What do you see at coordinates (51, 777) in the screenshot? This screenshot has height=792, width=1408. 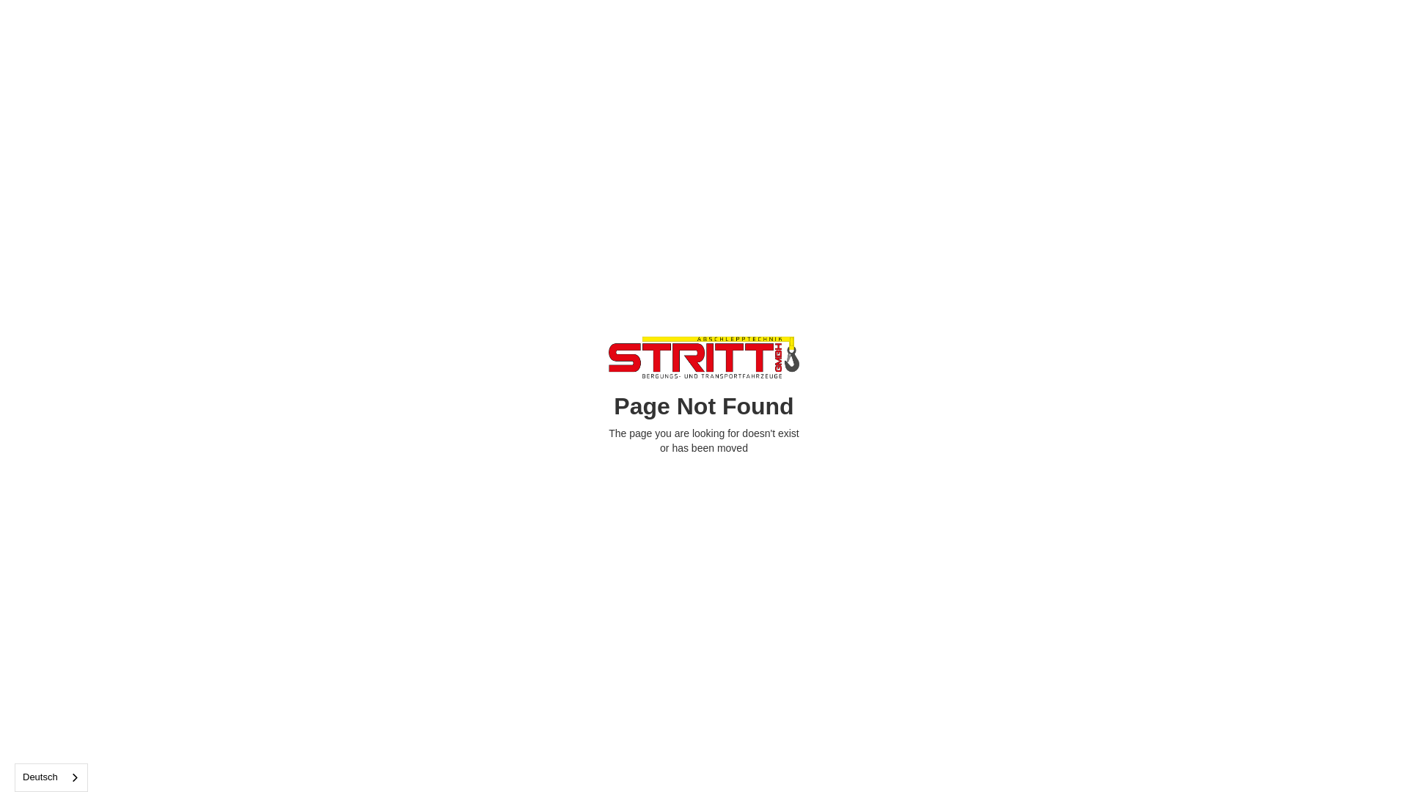 I see `Deutsch` at bounding box center [51, 777].